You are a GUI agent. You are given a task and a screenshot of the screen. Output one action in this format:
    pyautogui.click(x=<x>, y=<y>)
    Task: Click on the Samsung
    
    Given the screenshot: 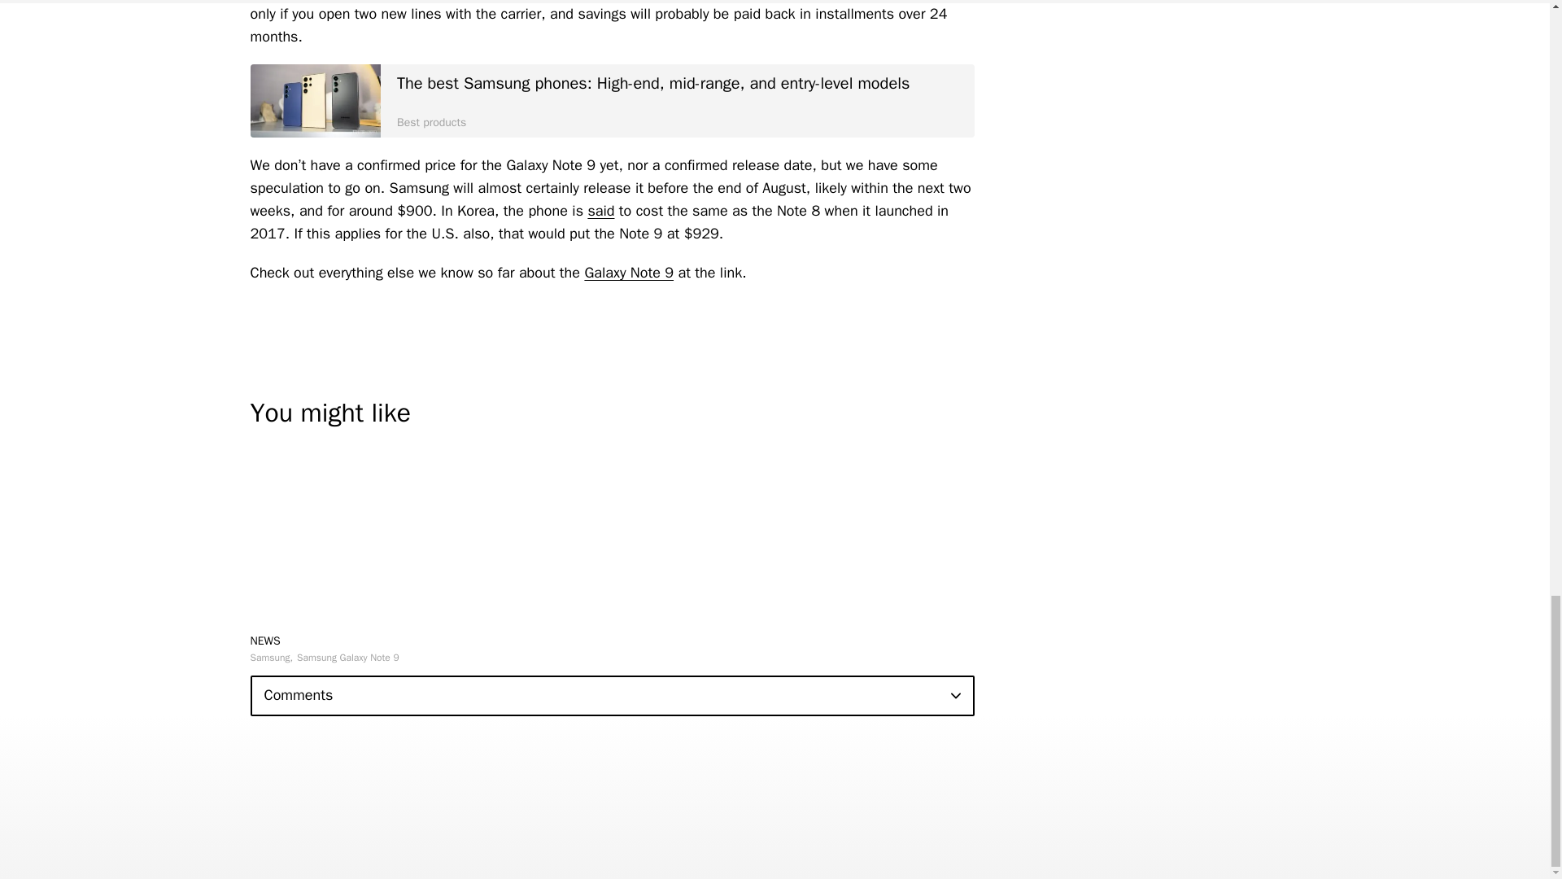 What is the action you would take?
    pyautogui.click(x=272, y=658)
    